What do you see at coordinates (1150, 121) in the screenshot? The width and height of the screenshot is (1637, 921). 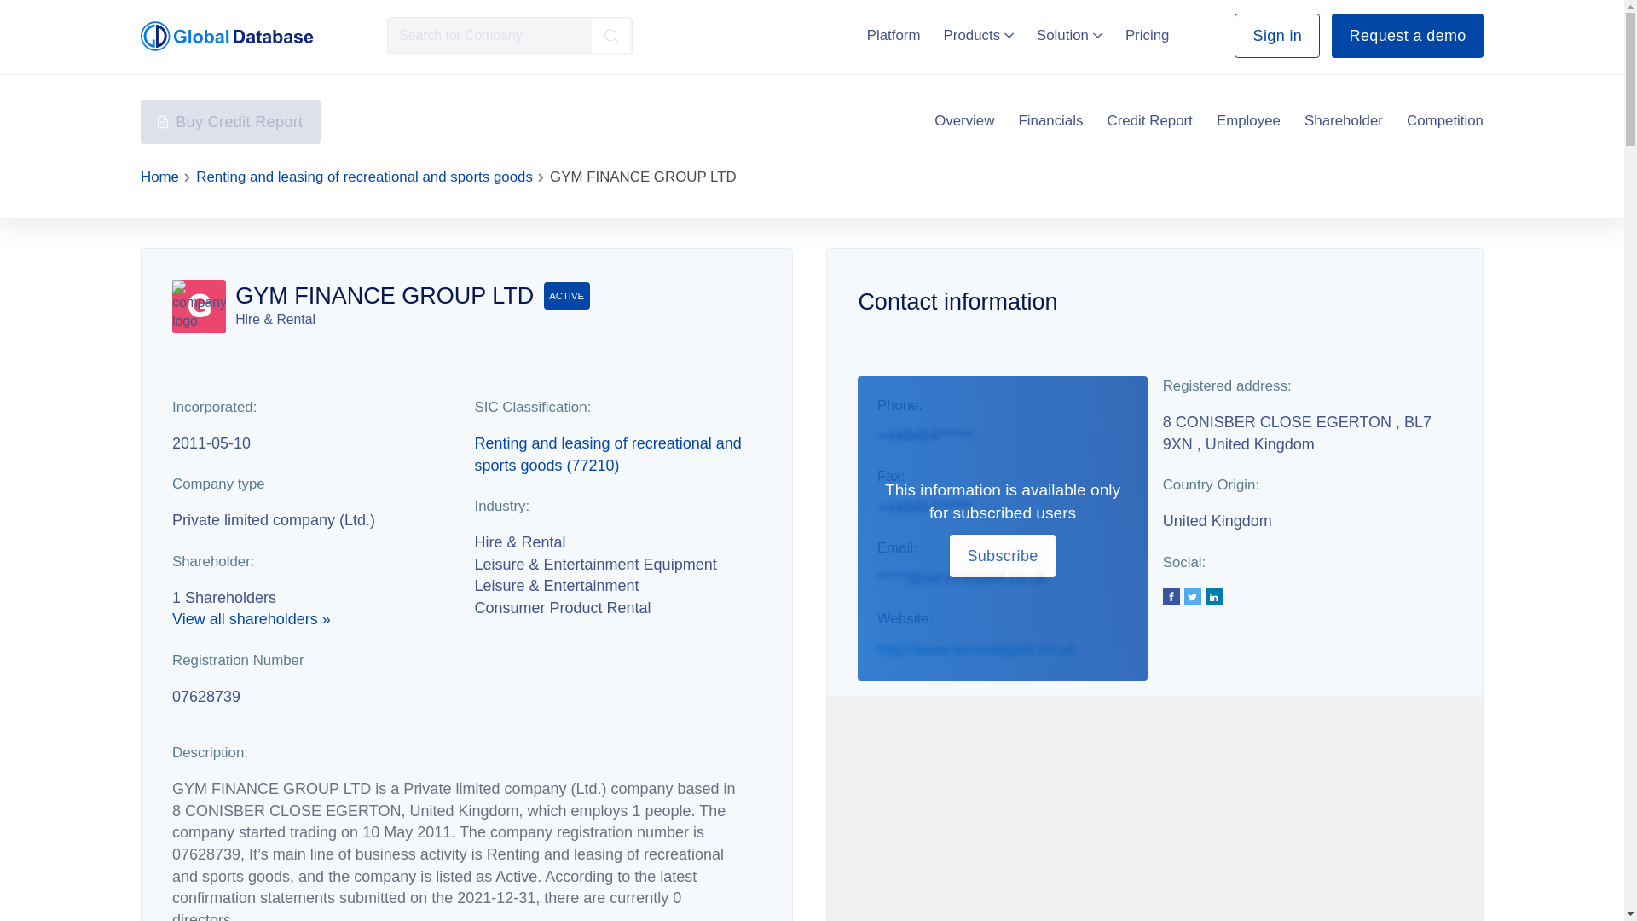 I see `Credit Report` at bounding box center [1150, 121].